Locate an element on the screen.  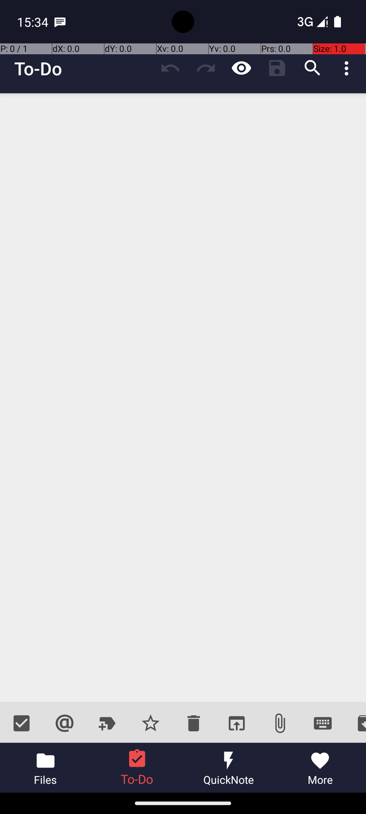
Archive completed tasks is located at coordinates (355, 723).